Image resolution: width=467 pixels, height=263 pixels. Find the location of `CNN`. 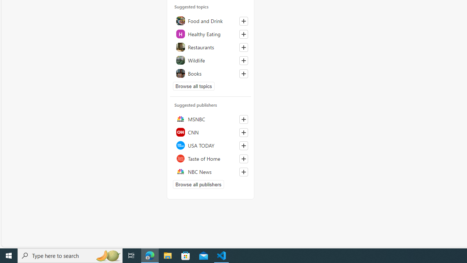

CNN is located at coordinates (211, 132).